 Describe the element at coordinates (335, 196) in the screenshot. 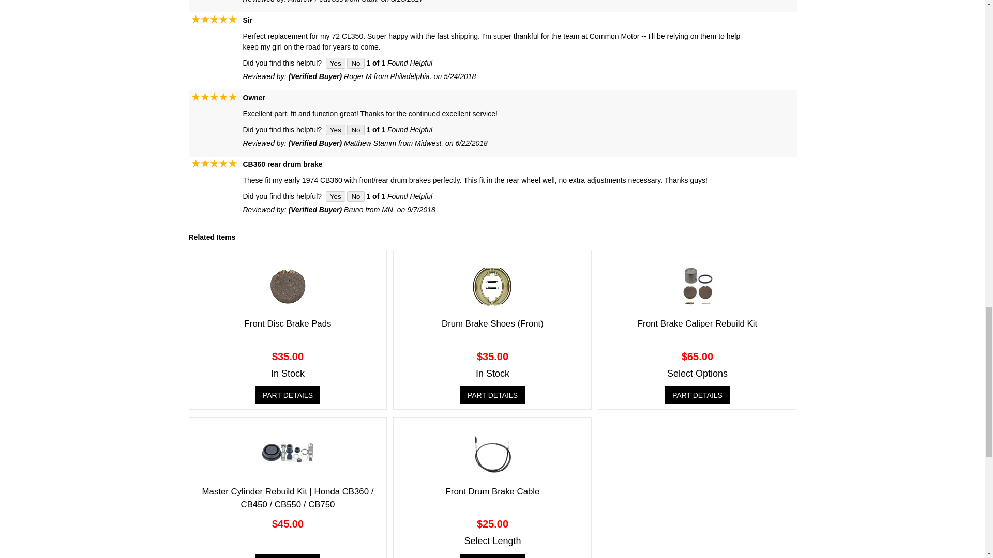

I see `Yes` at that location.